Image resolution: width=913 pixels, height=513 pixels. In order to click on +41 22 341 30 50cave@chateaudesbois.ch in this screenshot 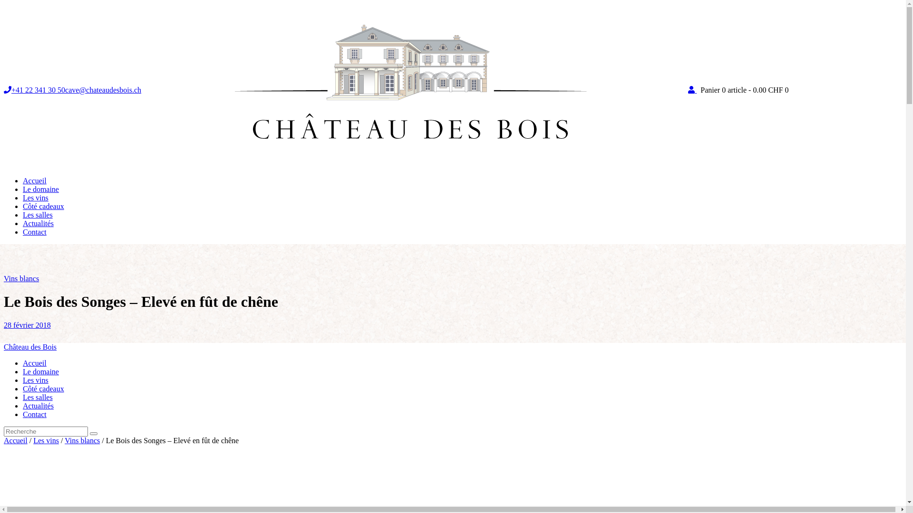, I will do `click(72, 90)`.